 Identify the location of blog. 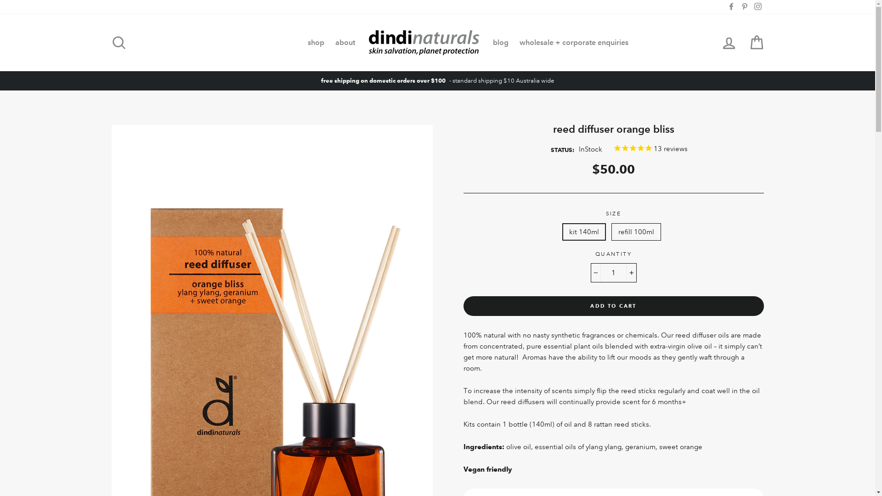
(501, 43).